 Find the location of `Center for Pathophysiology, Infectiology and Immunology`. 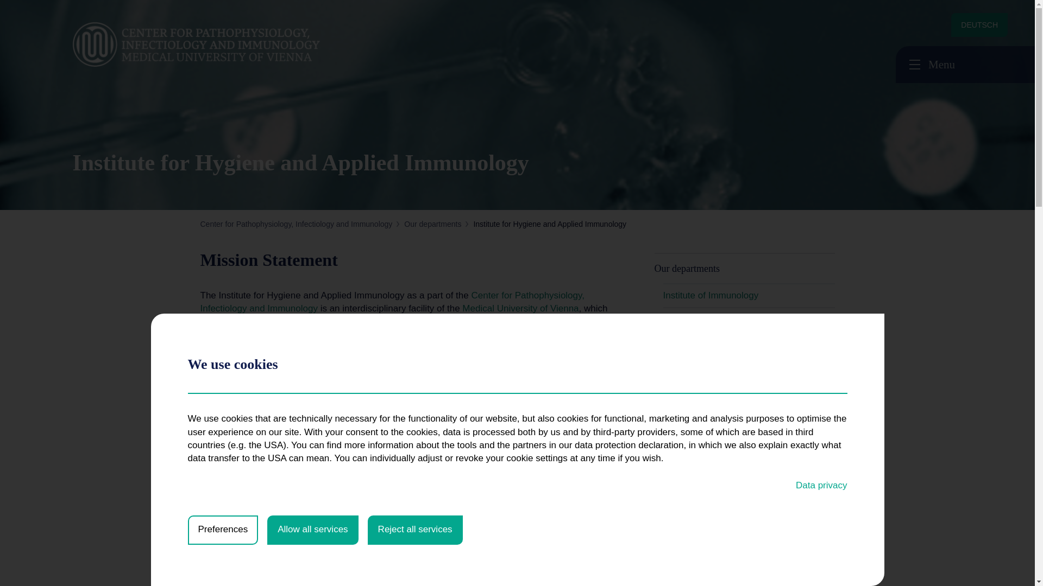

Center for Pathophysiology, Infectiology and Immunology is located at coordinates (296, 224).